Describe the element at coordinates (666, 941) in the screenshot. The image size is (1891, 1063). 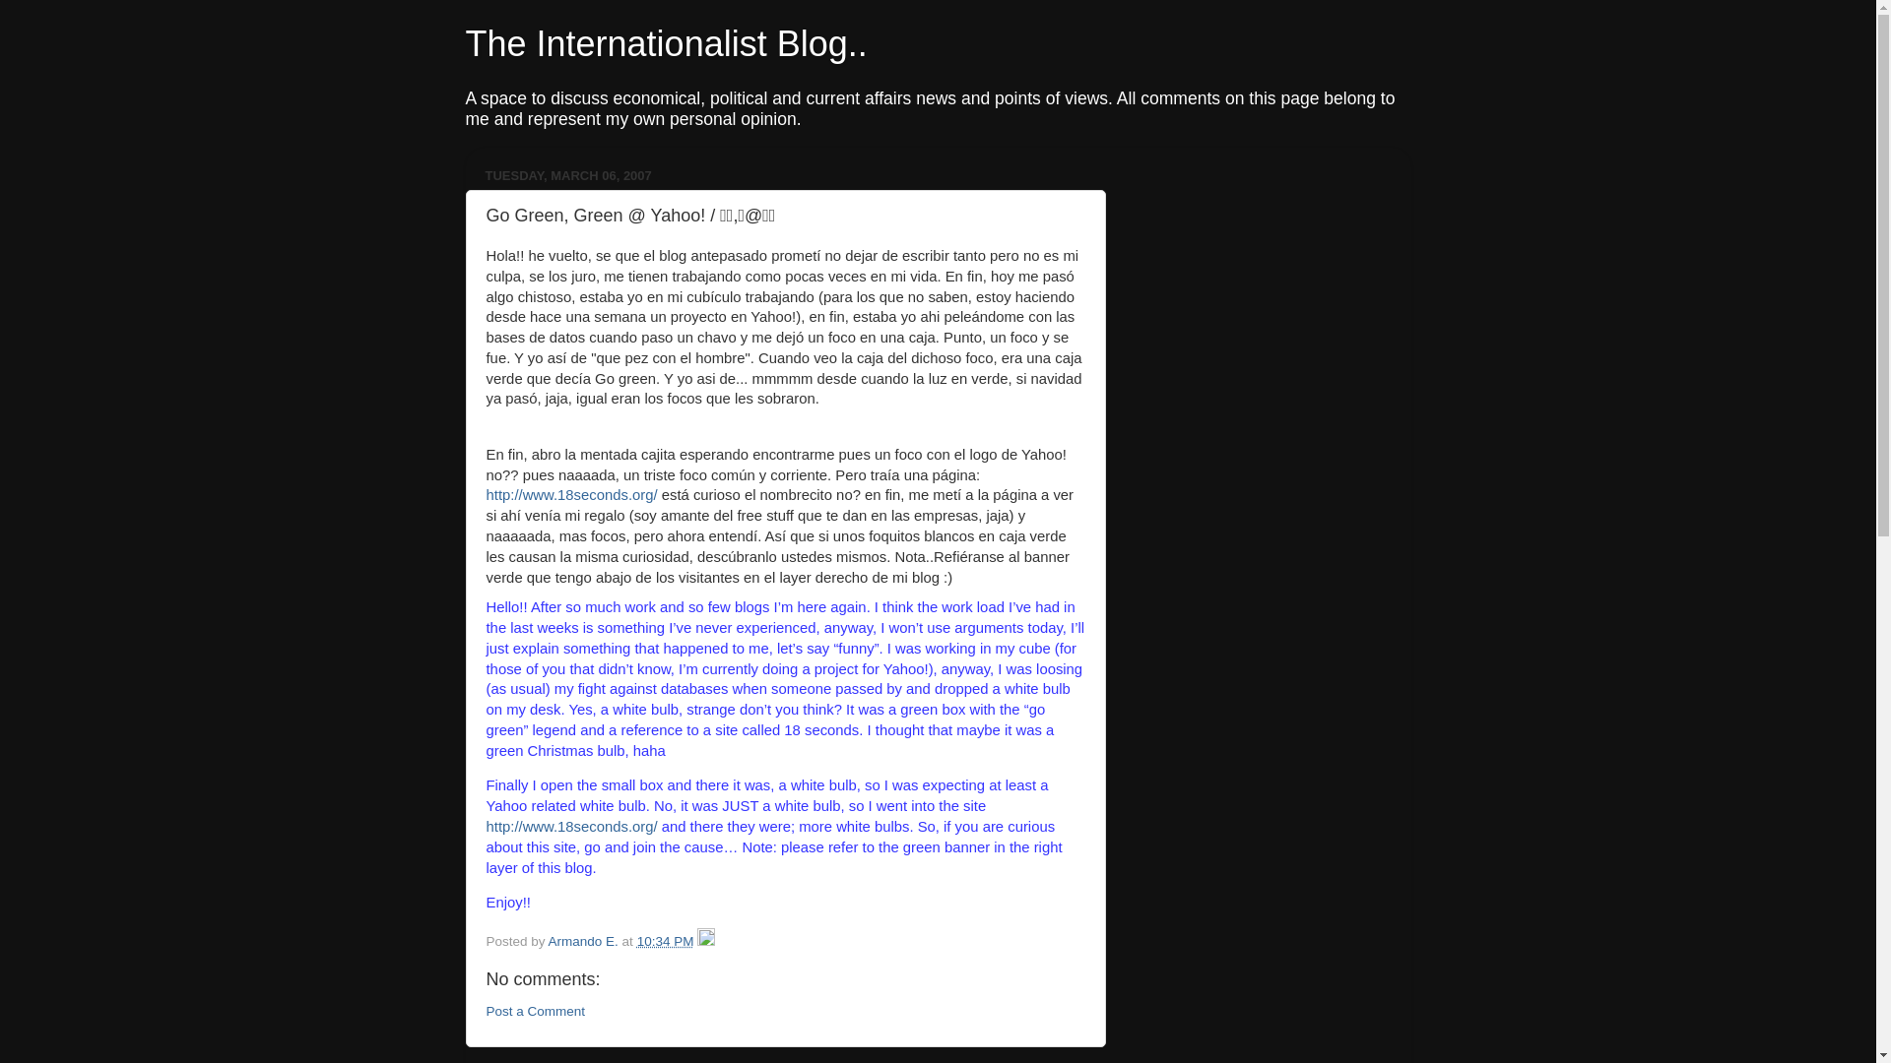
I see `10:34 PM` at that location.